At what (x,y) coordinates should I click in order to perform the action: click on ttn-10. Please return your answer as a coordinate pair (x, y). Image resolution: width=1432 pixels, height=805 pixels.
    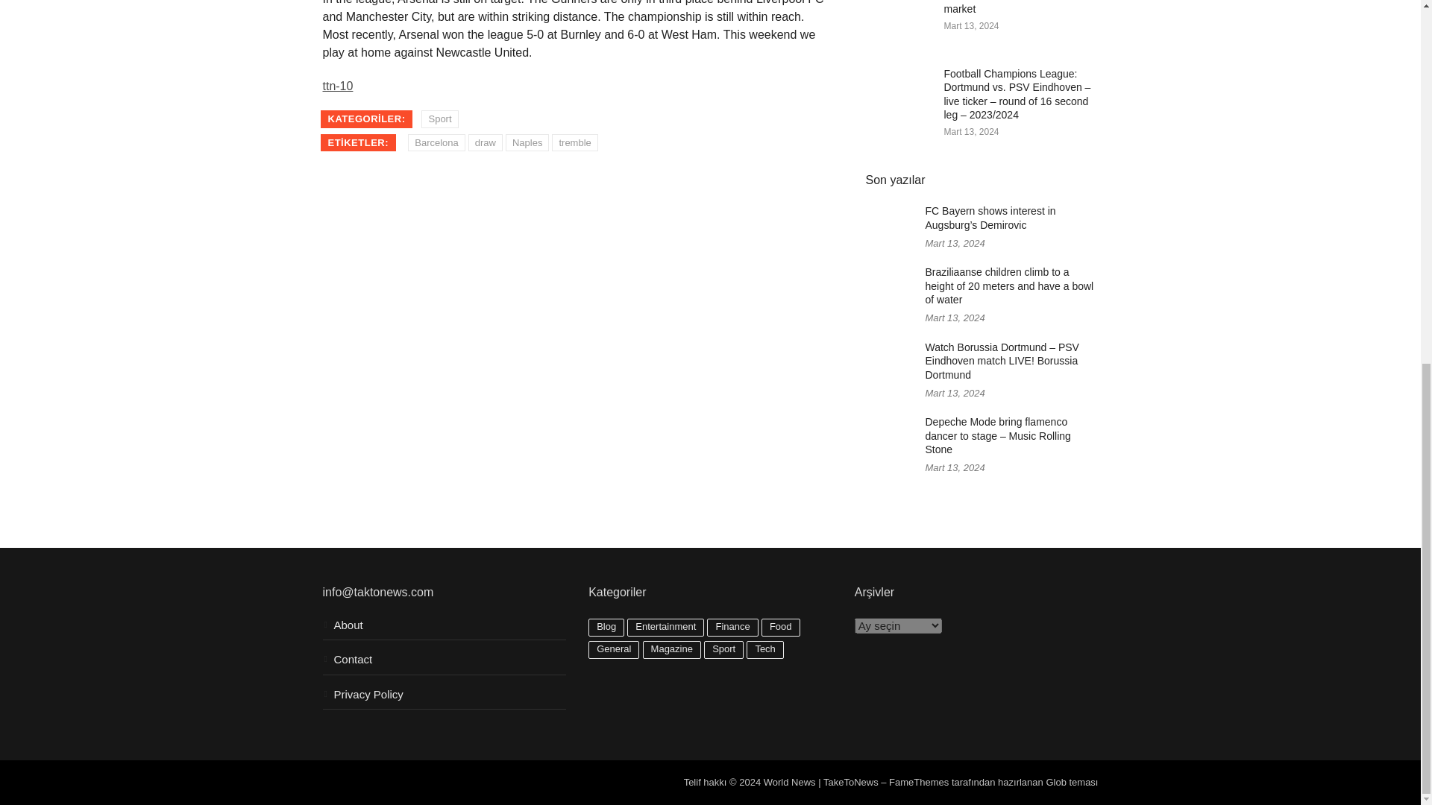
    Looking at the image, I should click on (337, 86).